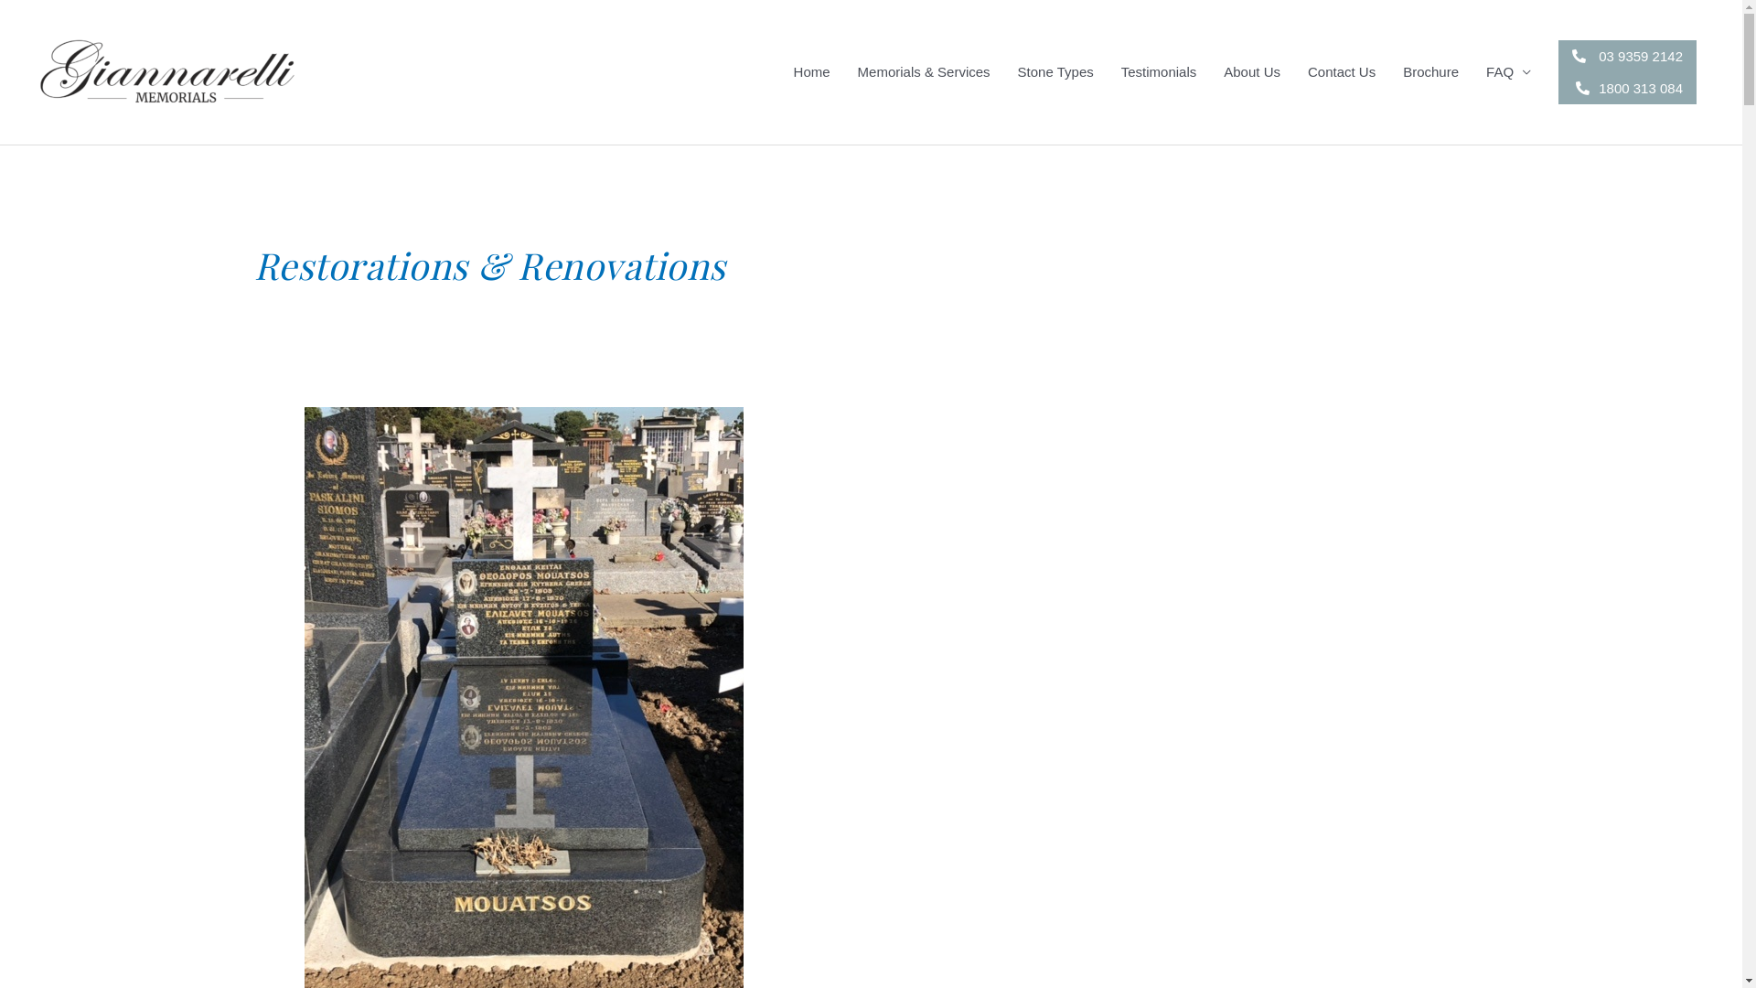 The height and width of the screenshot is (988, 1756). Describe the element at coordinates (812, 72) in the screenshot. I see `Home` at that location.